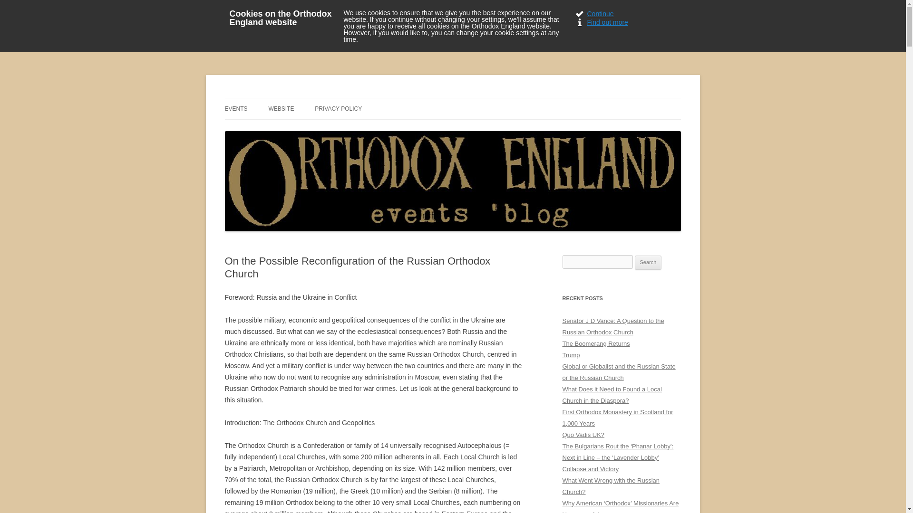 The height and width of the screenshot is (513, 913). I want to click on Collapse and Victory, so click(591, 468).